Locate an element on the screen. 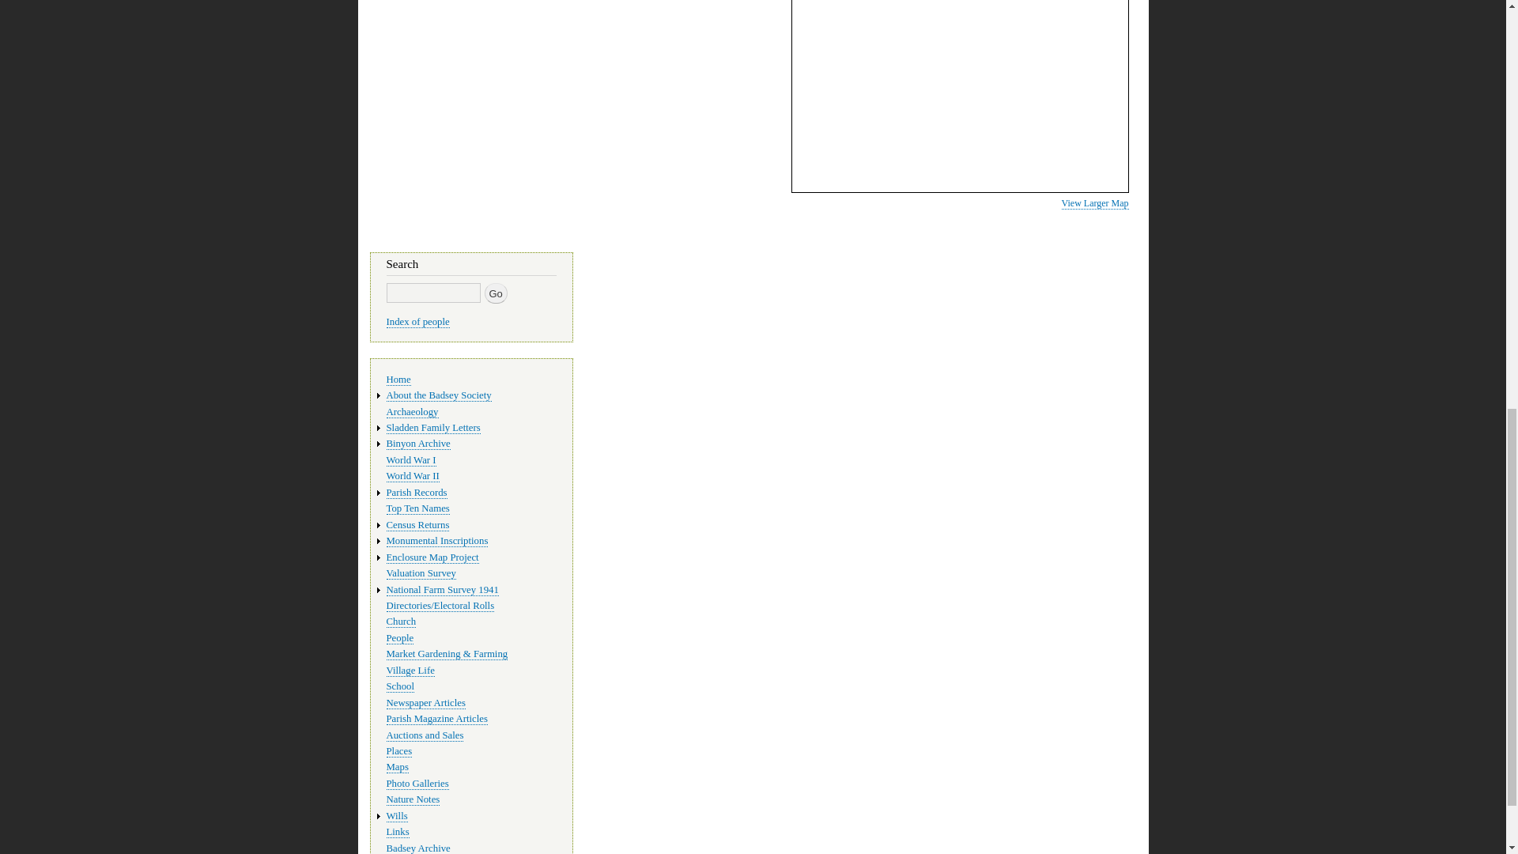 The width and height of the screenshot is (1518, 854). Archaeology is located at coordinates (411, 413).